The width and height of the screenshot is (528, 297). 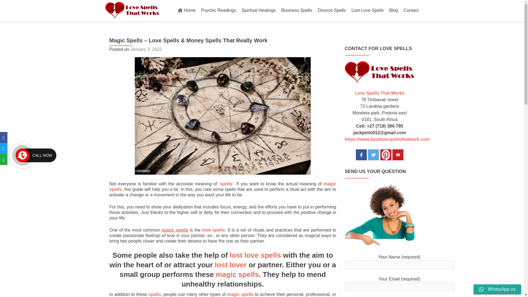 What do you see at coordinates (386, 154) in the screenshot?
I see `Pinterest Love Spells` at bounding box center [386, 154].